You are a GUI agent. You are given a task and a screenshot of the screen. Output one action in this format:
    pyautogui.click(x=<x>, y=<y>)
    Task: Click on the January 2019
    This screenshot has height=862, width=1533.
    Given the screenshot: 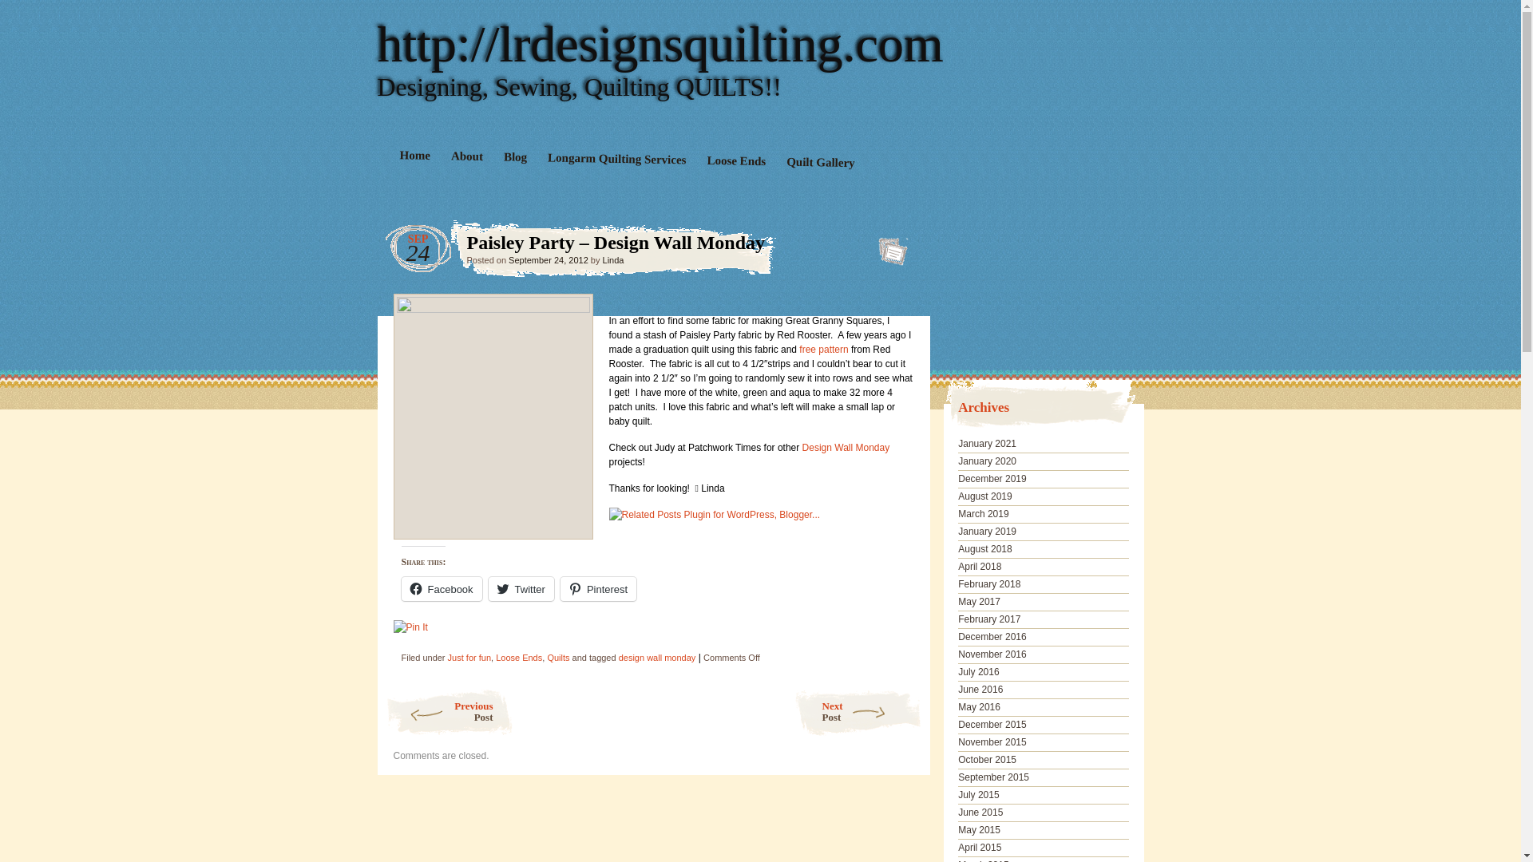 What is the action you would take?
    pyautogui.click(x=987, y=531)
    